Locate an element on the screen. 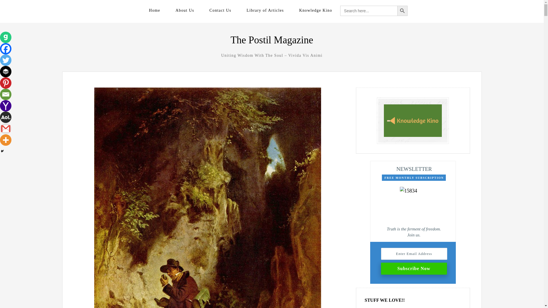  Email is located at coordinates (6, 94).